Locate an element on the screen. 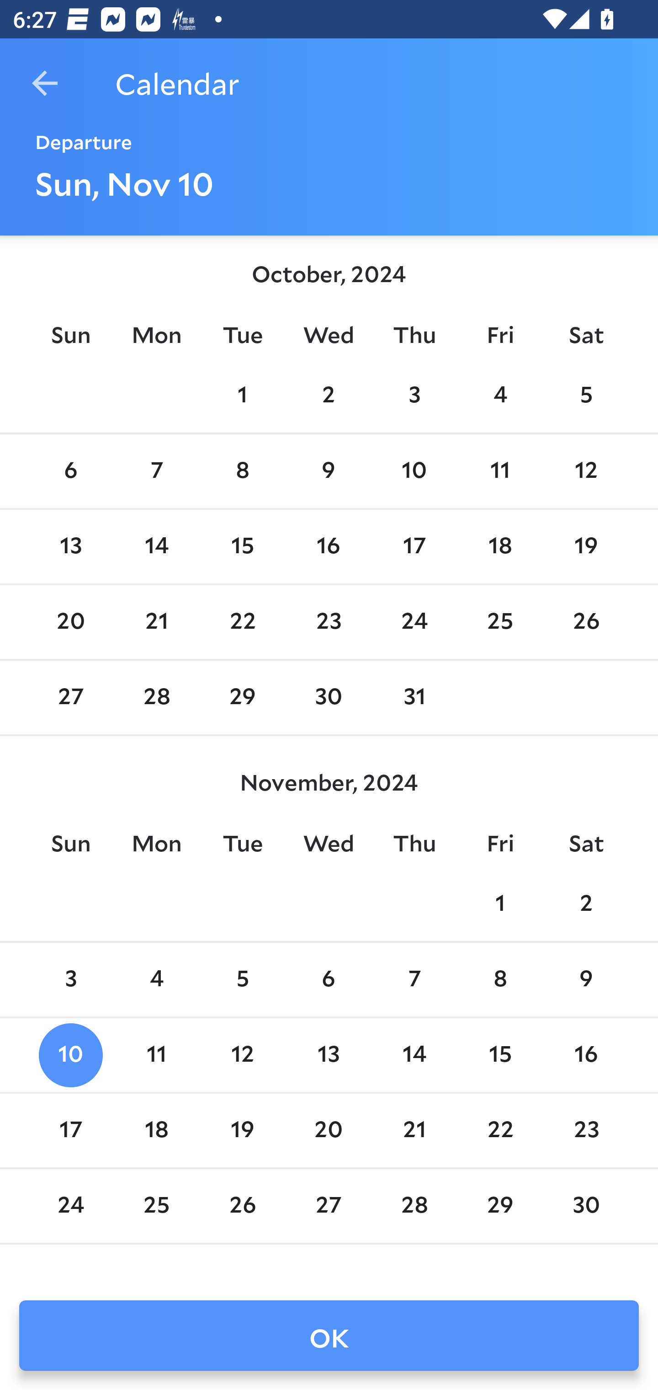 The height and width of the screenshot is (1390, 658). 3 is located at coordinates (414, 396).